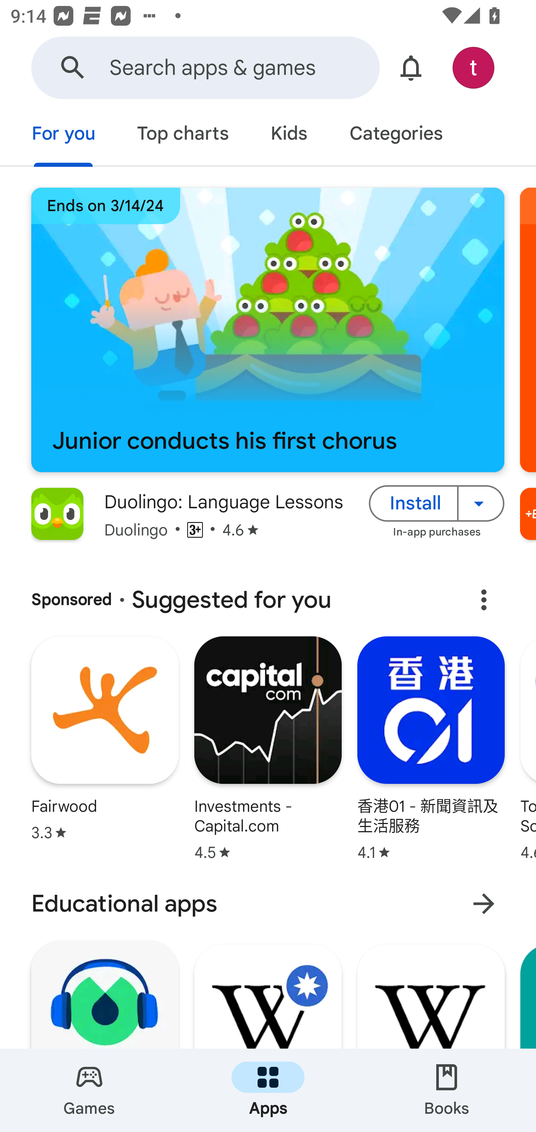 Image resolution: width=536 pixels, height=1132 pixels. I want to click on Games, so click(89, 1090).